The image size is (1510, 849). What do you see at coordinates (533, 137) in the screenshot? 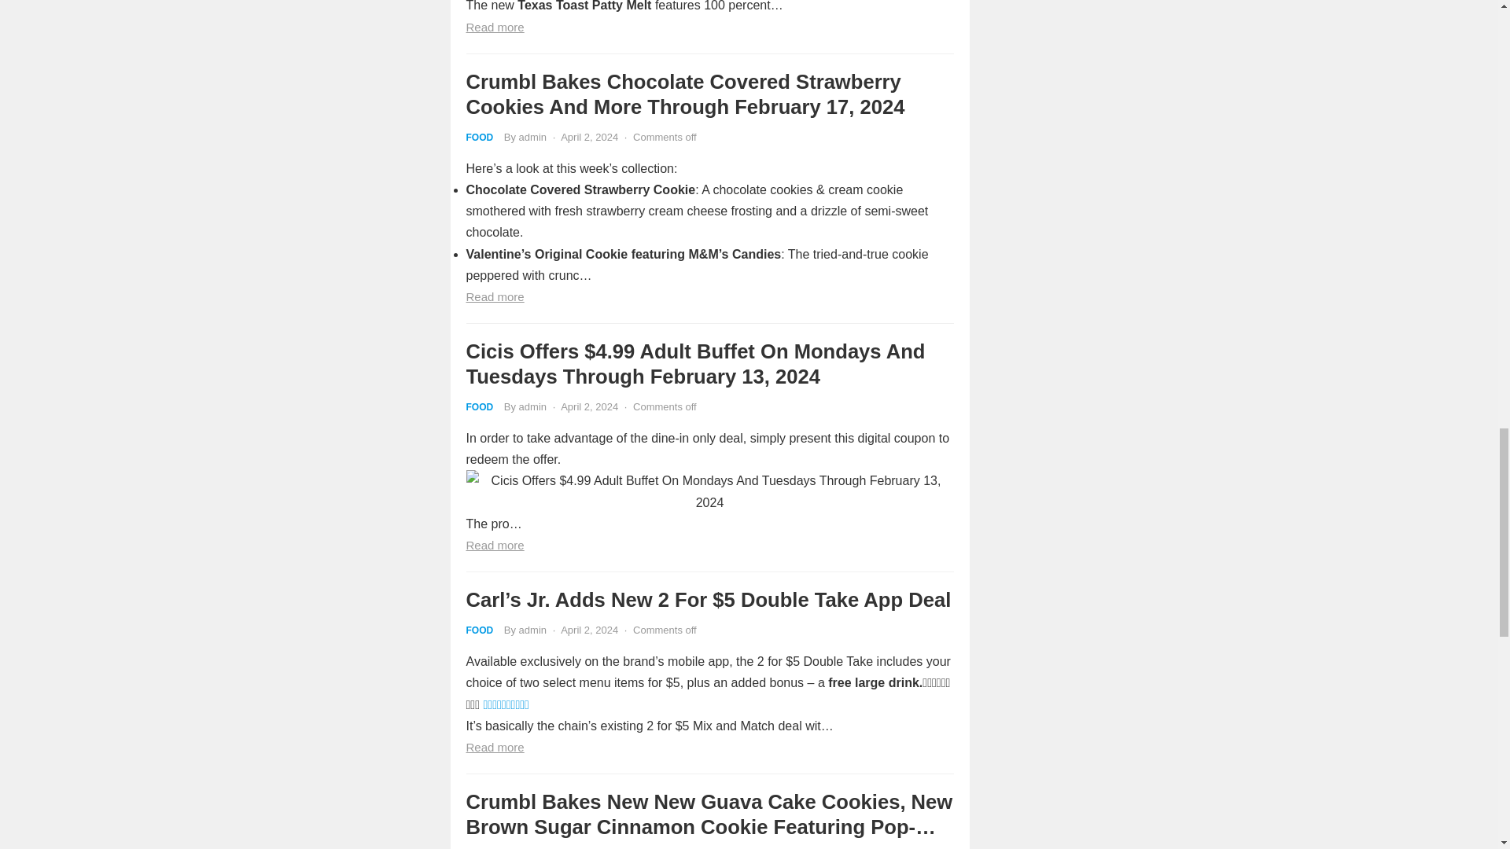
I see `Posts by admin` at bounding box center [533, 137].